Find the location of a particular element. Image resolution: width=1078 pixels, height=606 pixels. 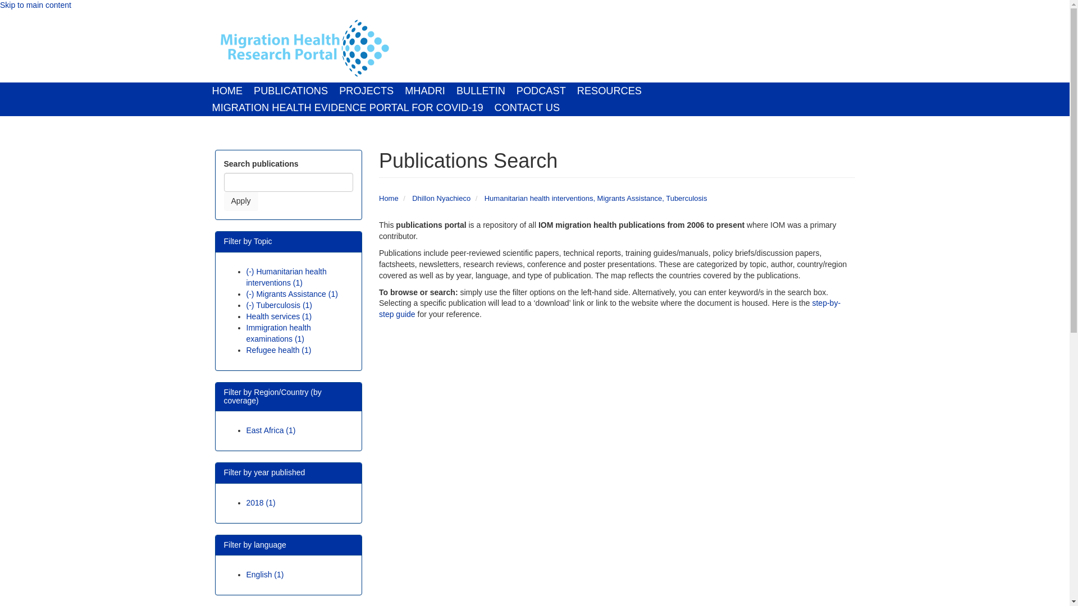

PROJECTS is located at coordinates (366, 91).